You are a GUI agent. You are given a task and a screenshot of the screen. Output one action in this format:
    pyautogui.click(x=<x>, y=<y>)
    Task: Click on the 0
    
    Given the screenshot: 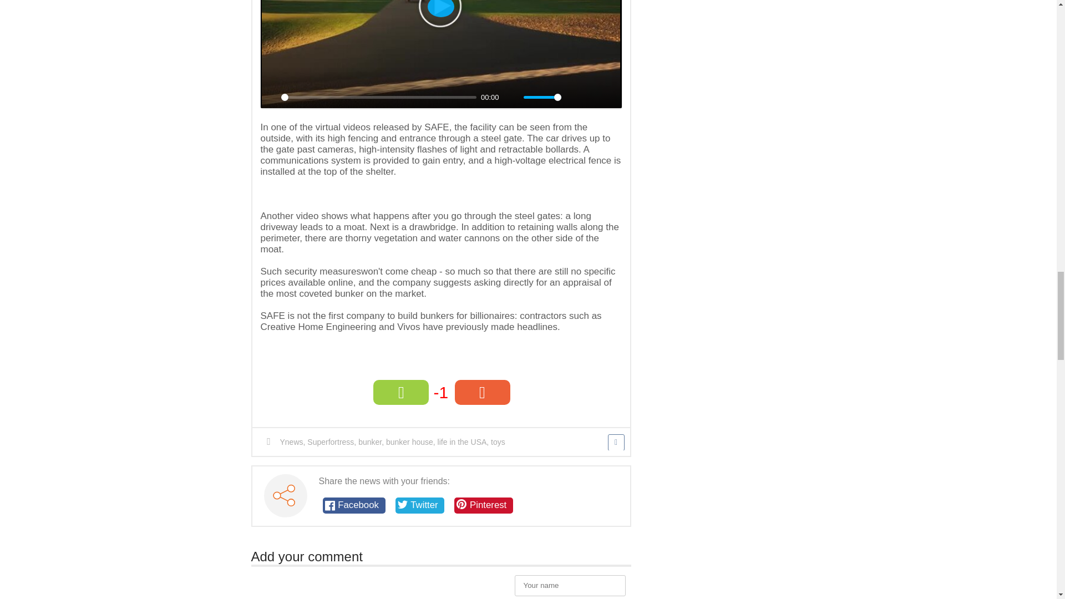 What is the action you would take?
    pyautogui.click(x=378, y=97)
    